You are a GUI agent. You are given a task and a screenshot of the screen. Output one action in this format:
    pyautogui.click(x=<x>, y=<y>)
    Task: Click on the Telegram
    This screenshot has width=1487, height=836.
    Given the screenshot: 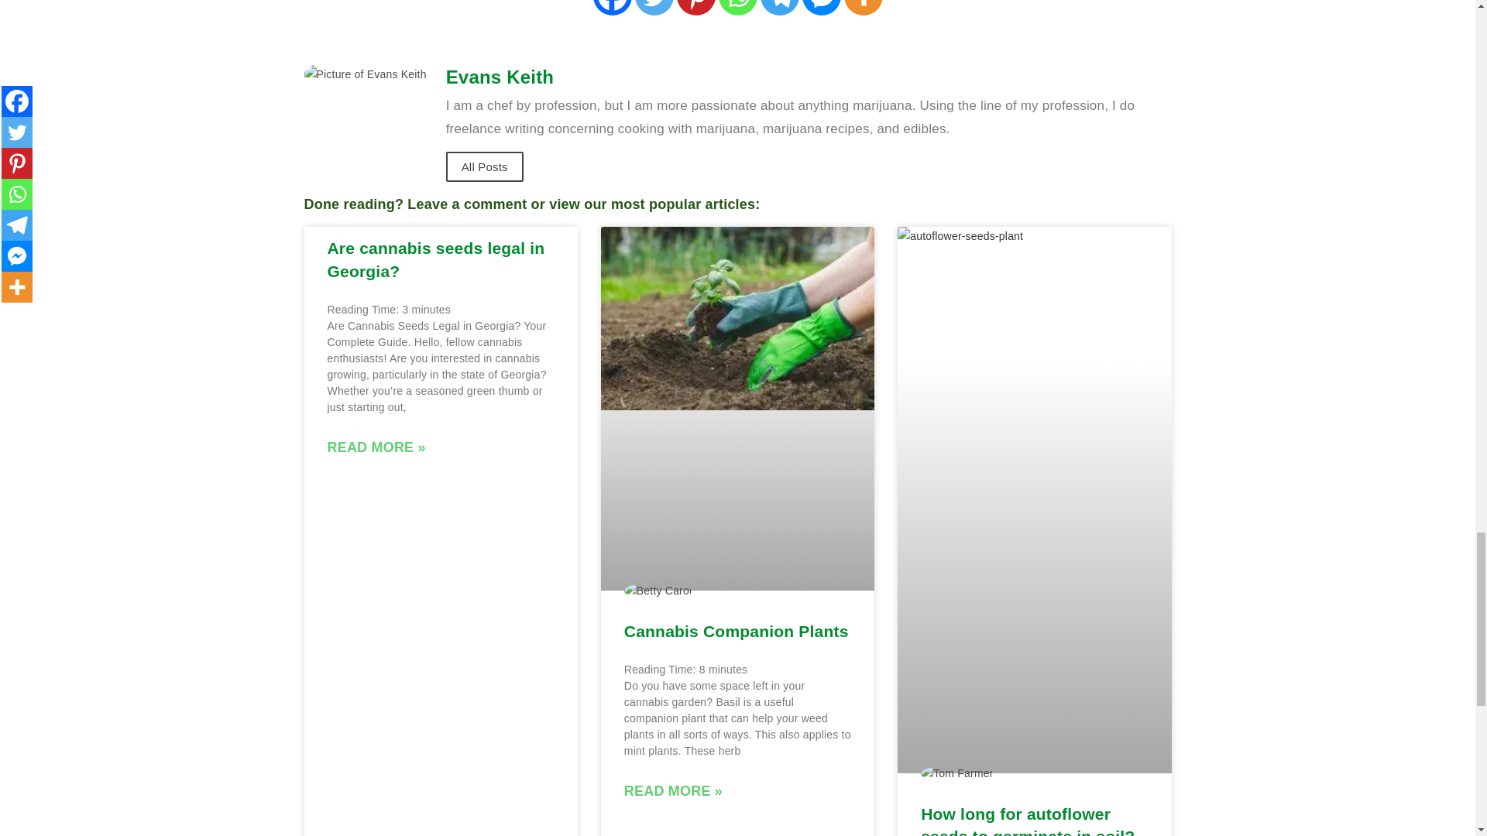 What is the action you would take?
    pyautogui.click(x=779, y=8)
    